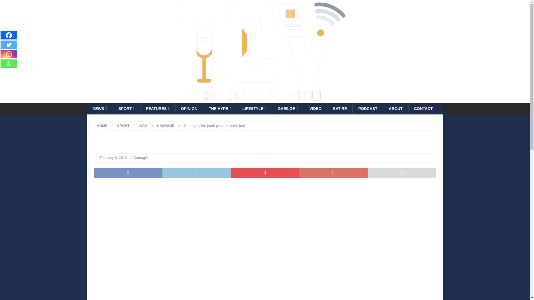  What do you see at coordinates (315, 108) in the screenshot?
I see `VIDEO` at bounding box center [315, 108].